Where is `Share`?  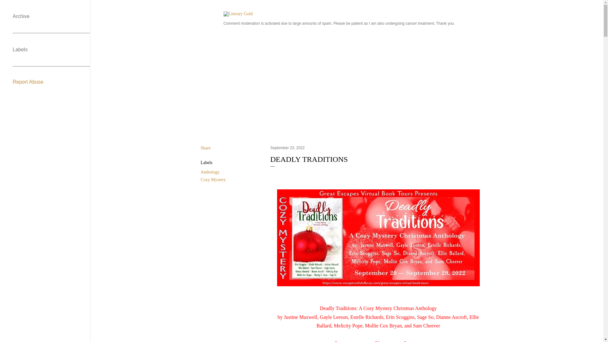
Share is located at coordinates (206, 148).